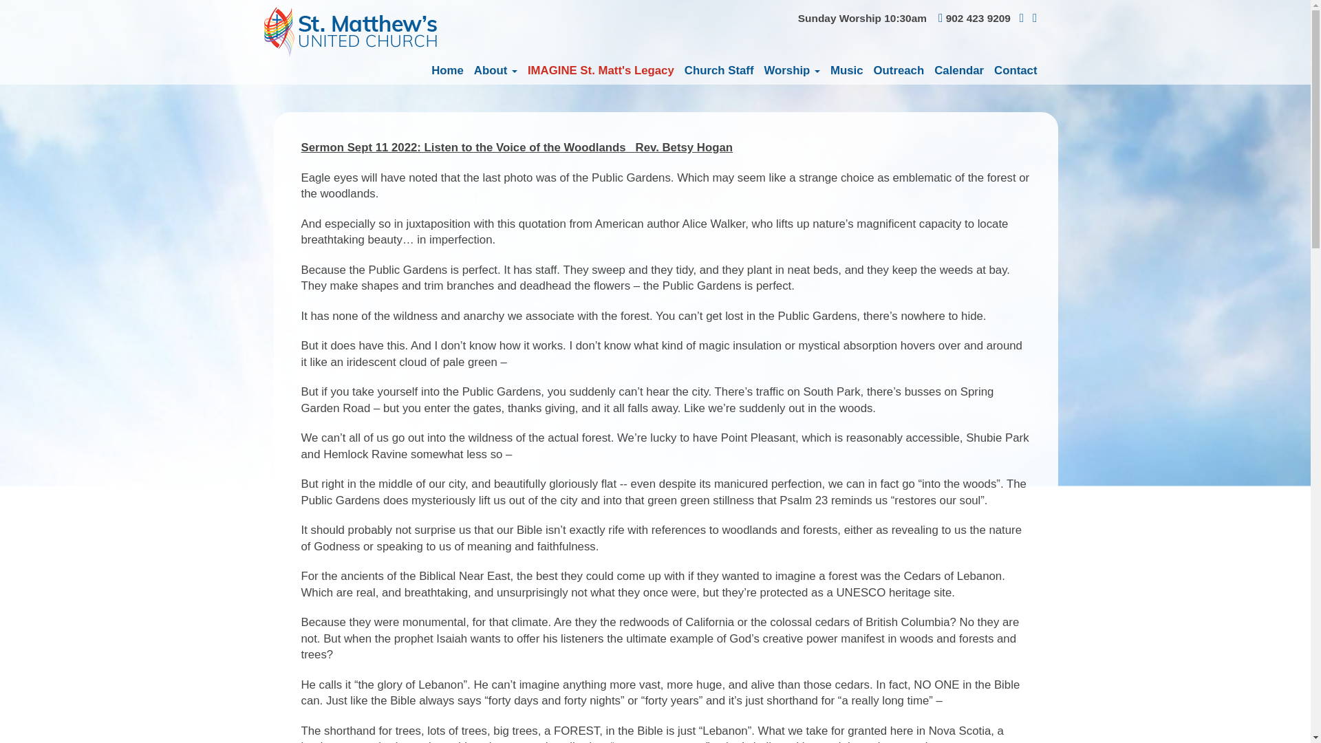 The height and width of the screenshot is (743, 1321). Describe the element at coordinates (1010, 71) in the screenshot. I see `Contact` at that location.